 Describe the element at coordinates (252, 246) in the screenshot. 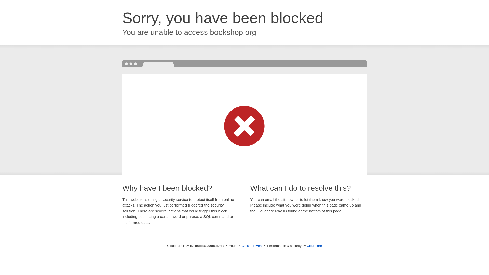

I see `Click to reveal` at that location.